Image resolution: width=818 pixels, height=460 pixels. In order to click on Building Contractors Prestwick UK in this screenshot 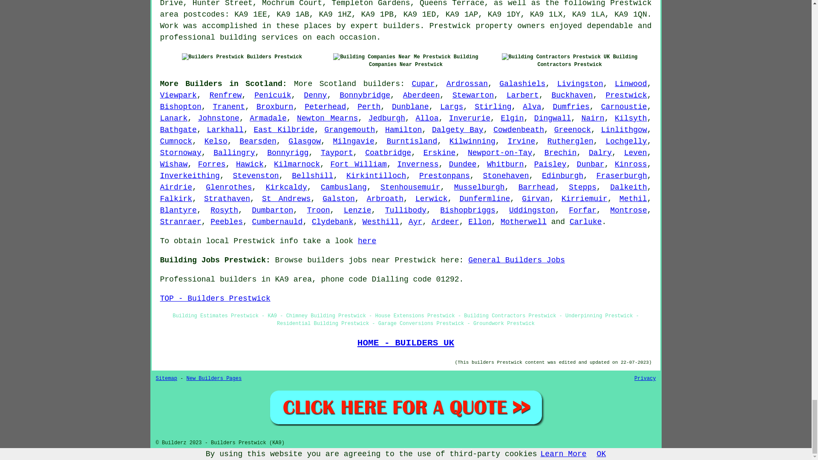, I will do `click(556, 57)`.